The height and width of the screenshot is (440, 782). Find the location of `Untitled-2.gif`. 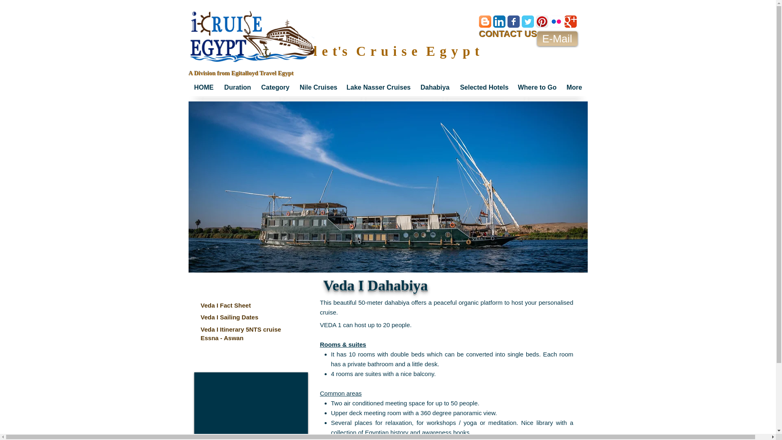

Untitled-2.gif is located at coordinates (253, 38).